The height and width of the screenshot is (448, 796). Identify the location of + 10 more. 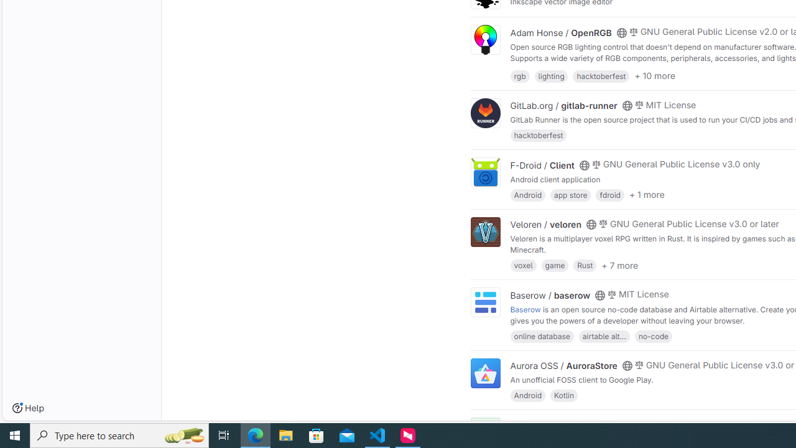
(655, 76).